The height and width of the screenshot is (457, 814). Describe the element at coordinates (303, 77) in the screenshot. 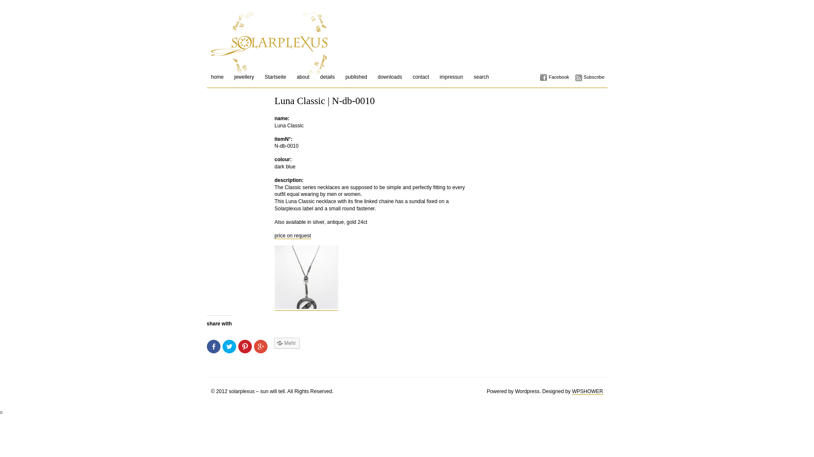

I see `about` at that location.